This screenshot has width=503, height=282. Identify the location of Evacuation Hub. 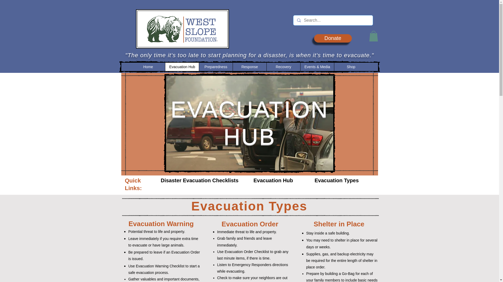
(182, 67).